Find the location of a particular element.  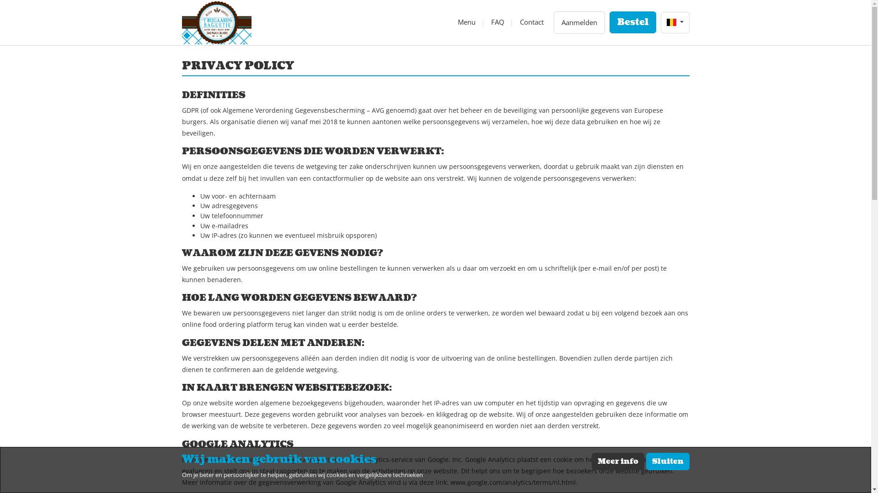

FAQ is located at coordinates (498, 22).